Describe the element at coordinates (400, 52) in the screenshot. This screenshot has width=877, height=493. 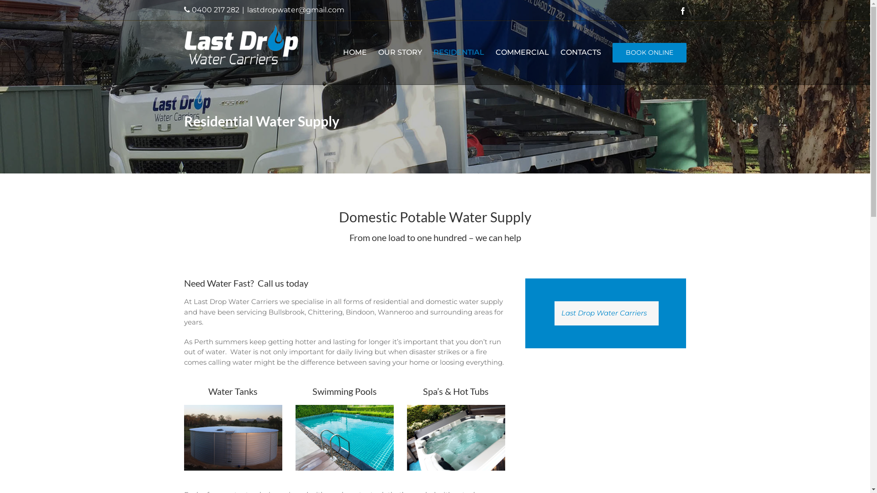
I see `OUR STORY` at that location.